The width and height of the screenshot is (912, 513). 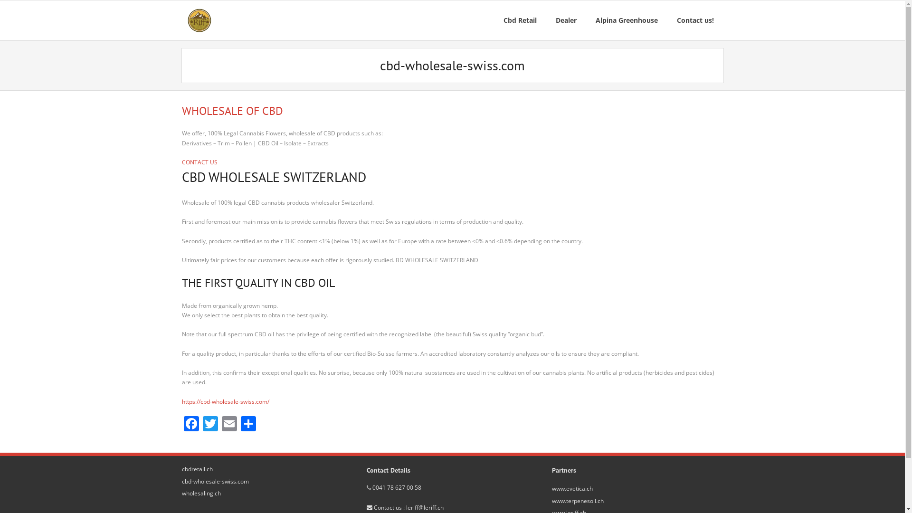 What do you see at coordinates (520, 20) in the screenshot?
I see `Cbd Retail` at bounding box center [520, 20].